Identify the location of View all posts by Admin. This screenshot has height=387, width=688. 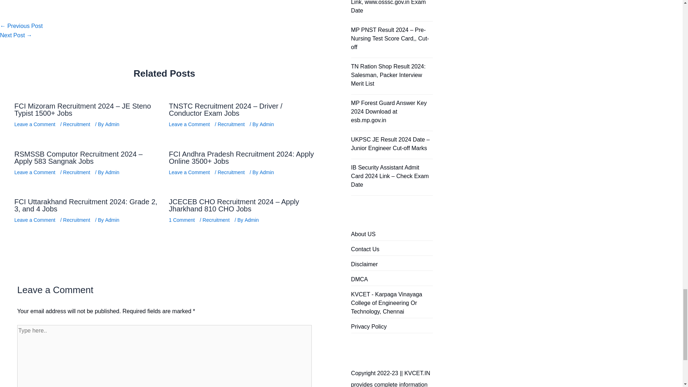
(113, 220).